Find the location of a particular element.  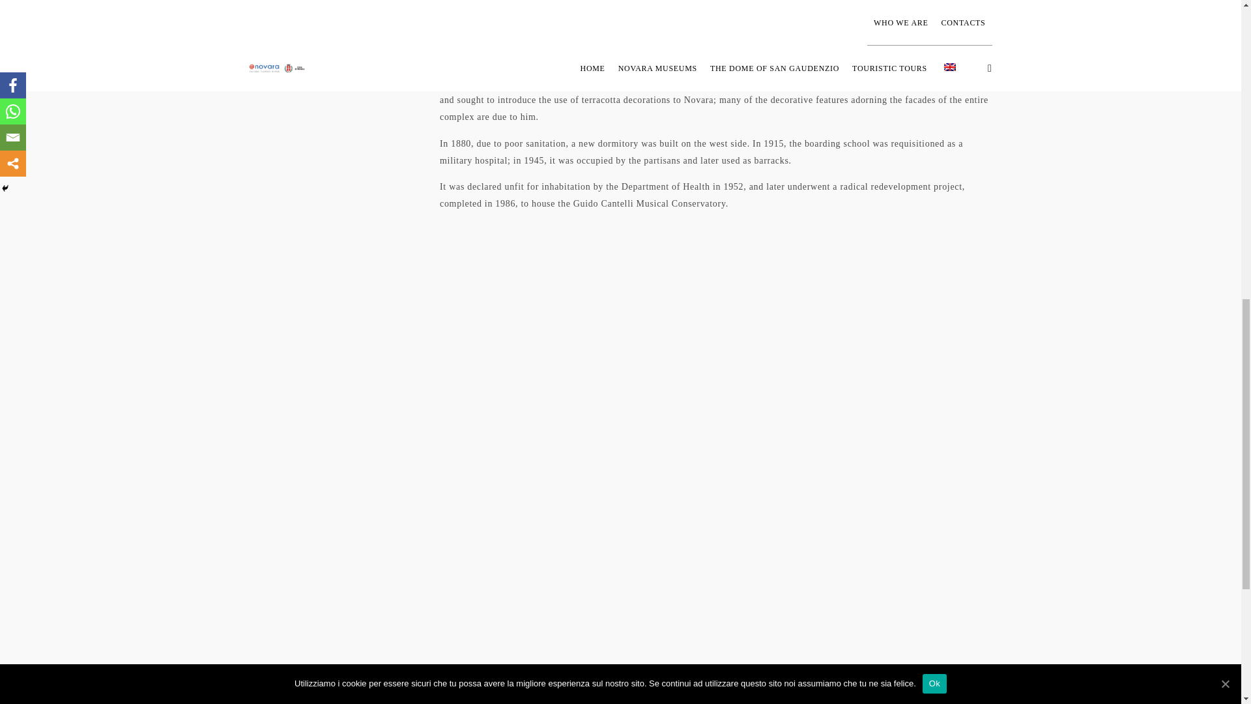

THE 19TH CENTURY AND ANTONELLI is located at coordinates (330, 63).